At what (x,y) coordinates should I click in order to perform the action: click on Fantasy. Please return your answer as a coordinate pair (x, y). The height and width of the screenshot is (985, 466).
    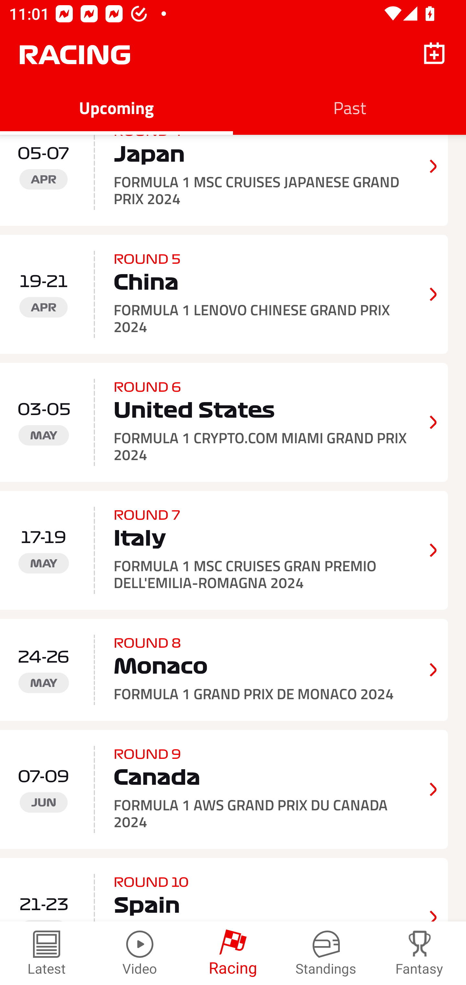
    Looking at the image, I should click on (419, 953).